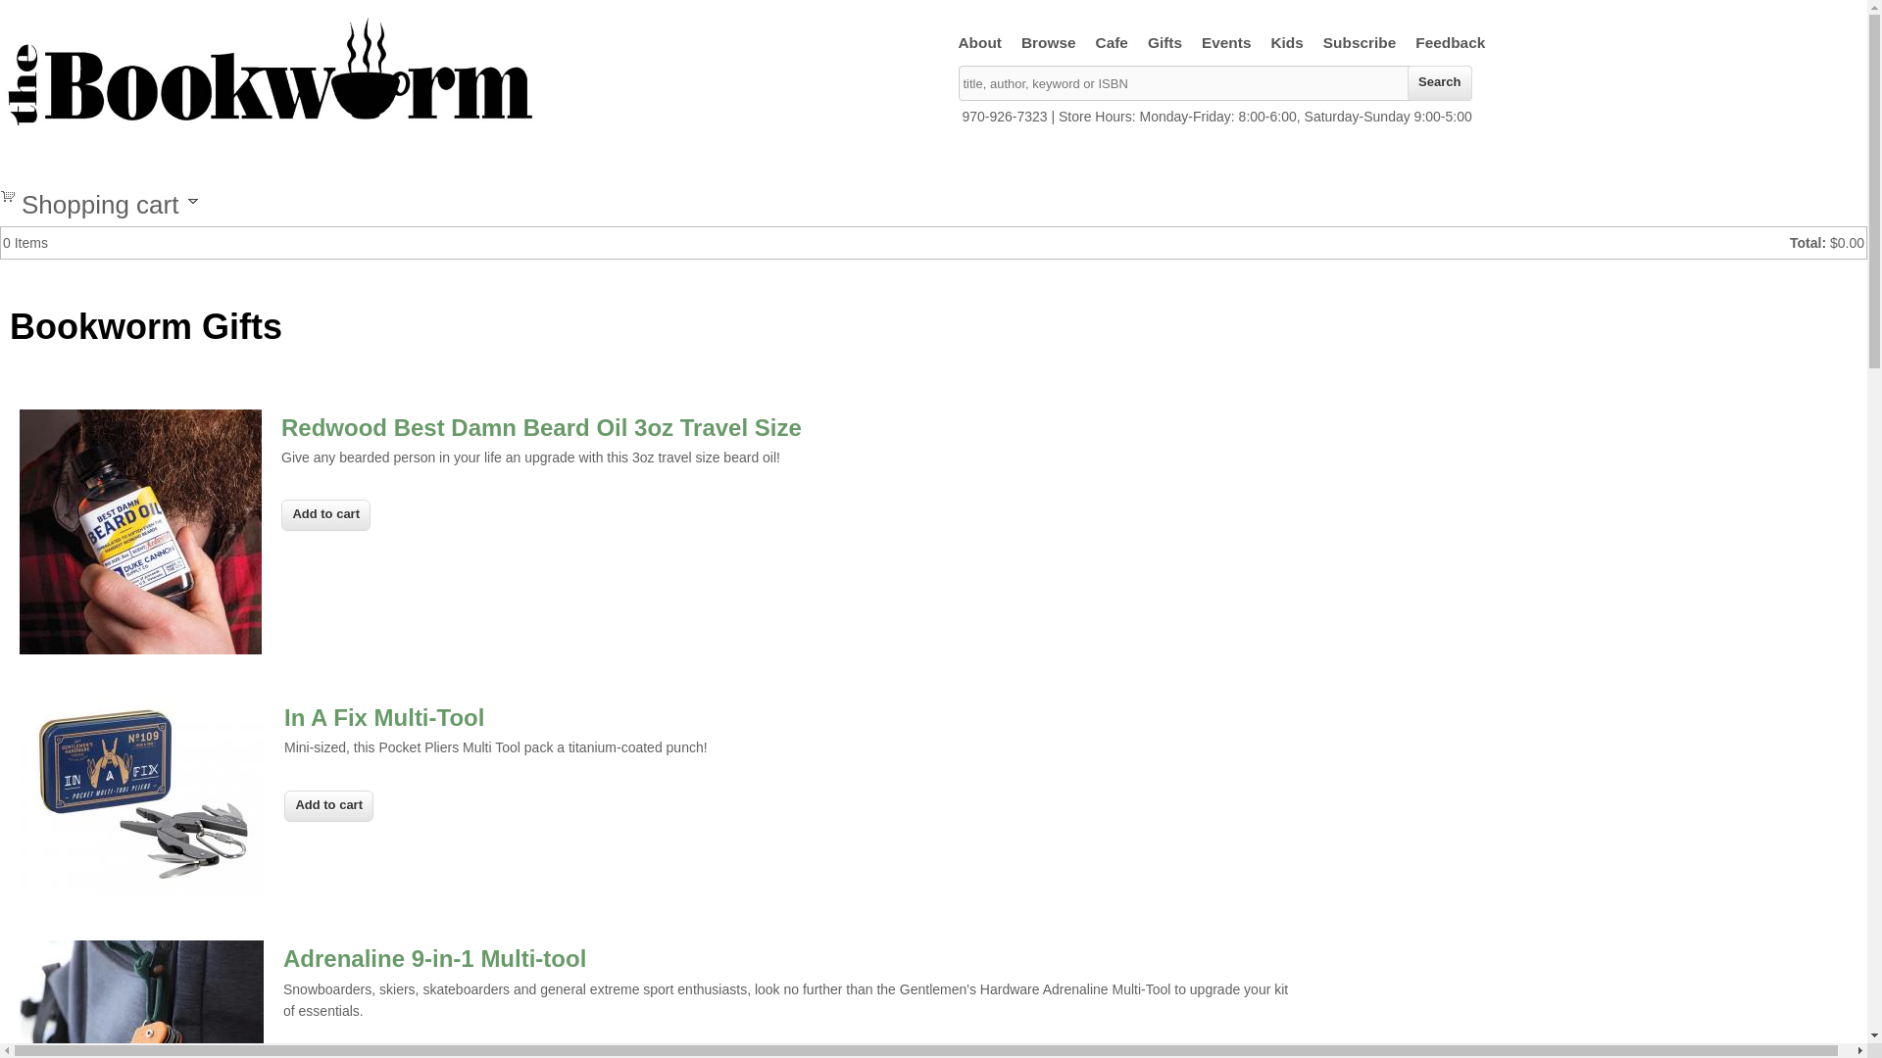 The width and height of the screenshot is (1882, 1058). I want to click on Search, so click(1439, 82).